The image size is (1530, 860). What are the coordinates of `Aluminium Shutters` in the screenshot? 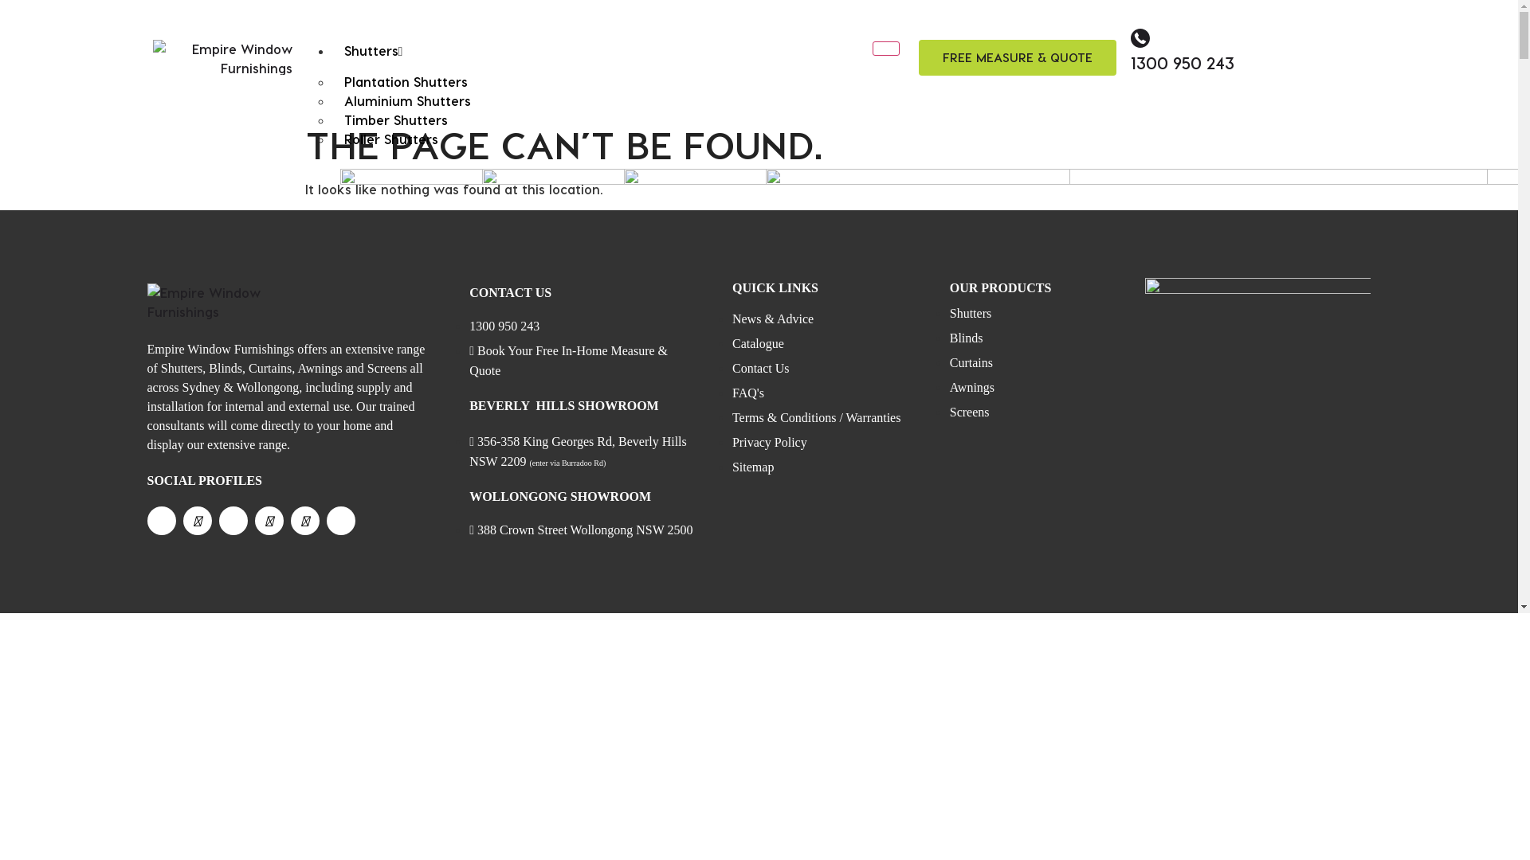 It's located at (406, 100).